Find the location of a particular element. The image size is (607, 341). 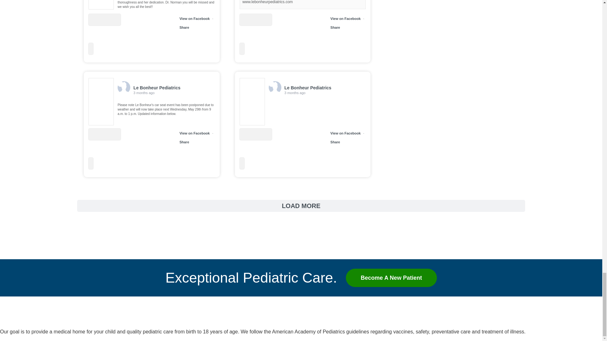

Share is located at coordinates (185, 27).